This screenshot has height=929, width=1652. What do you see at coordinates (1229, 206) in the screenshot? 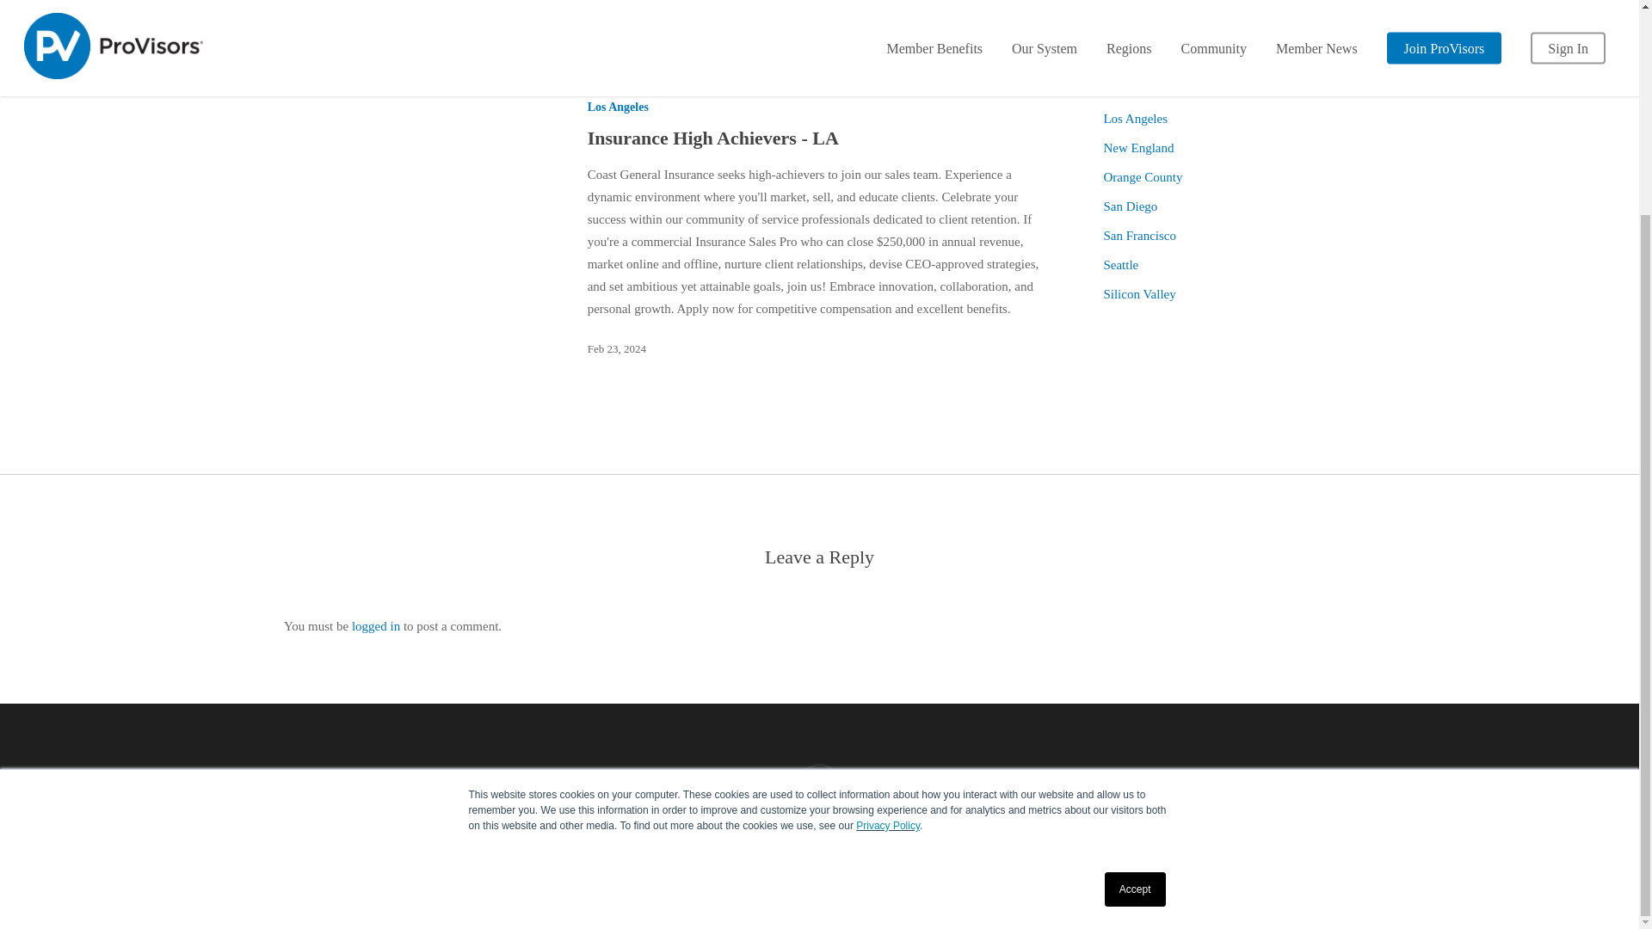
I see `San Diego` at bounding box center [1229, 206].